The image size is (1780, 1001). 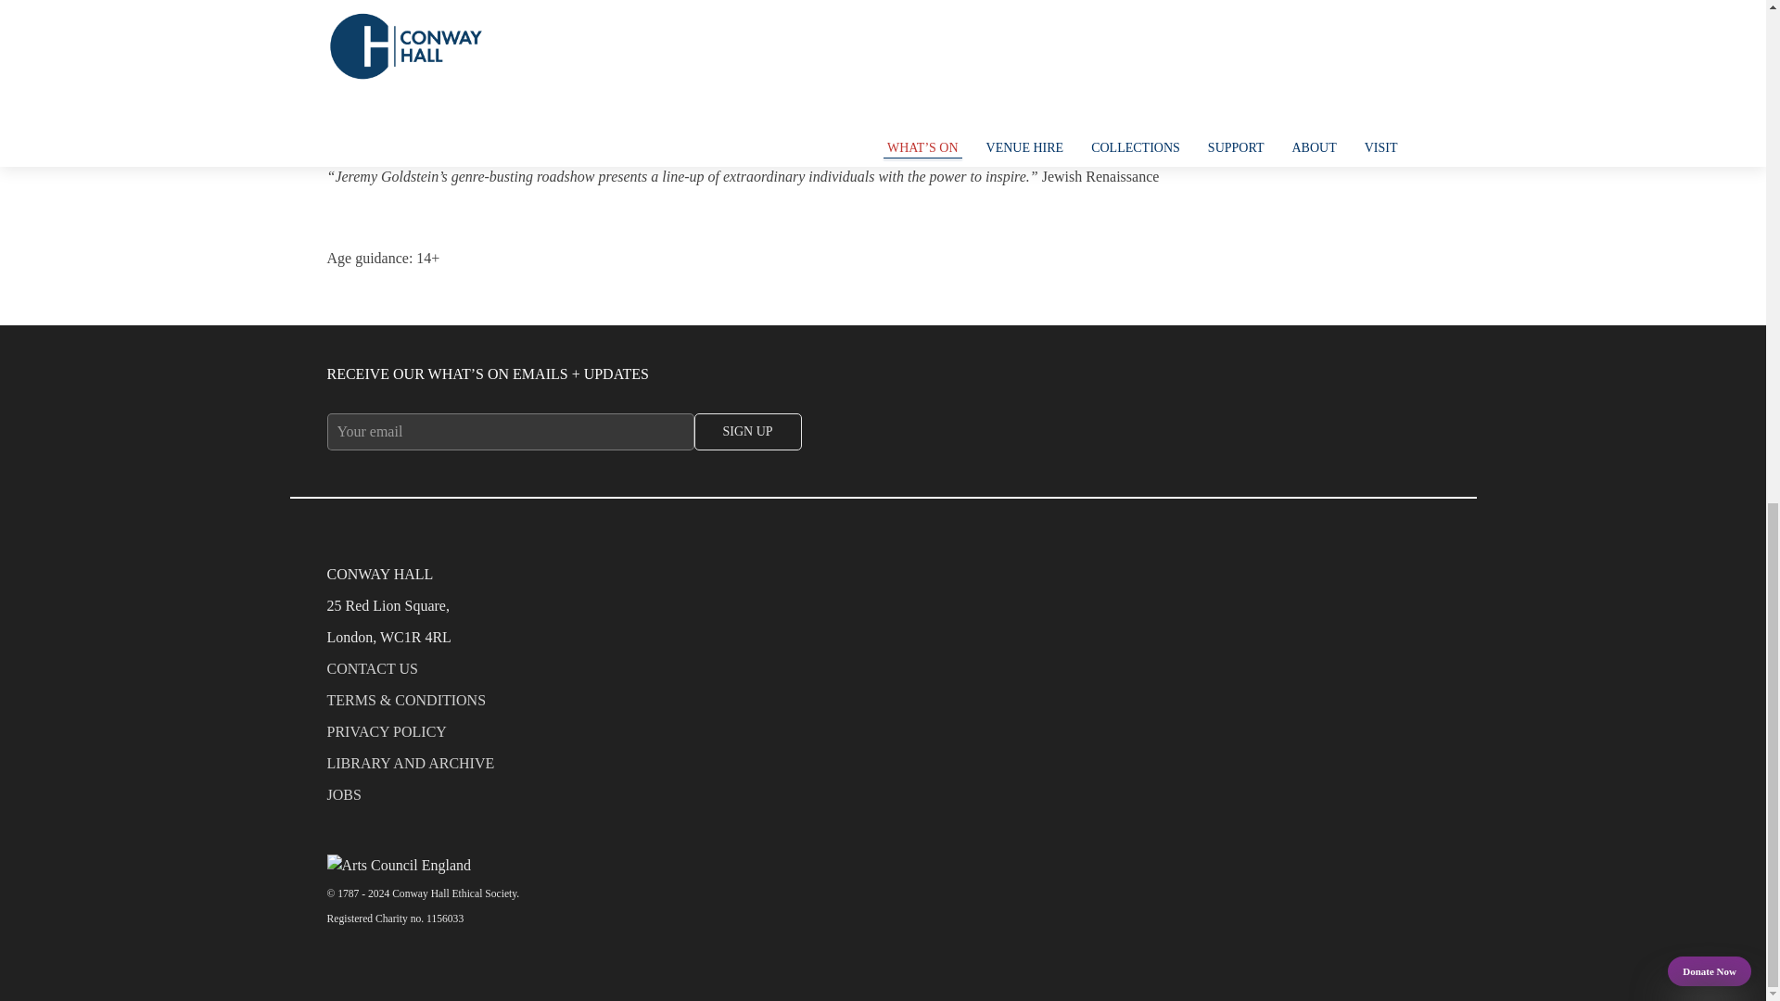 I want to click on Sign Up, so click(x=747, y=432).